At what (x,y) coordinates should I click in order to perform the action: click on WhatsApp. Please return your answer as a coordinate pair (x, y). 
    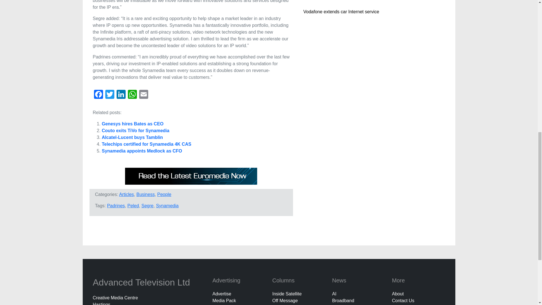
    Looking at the image, I should click on (132, 95).